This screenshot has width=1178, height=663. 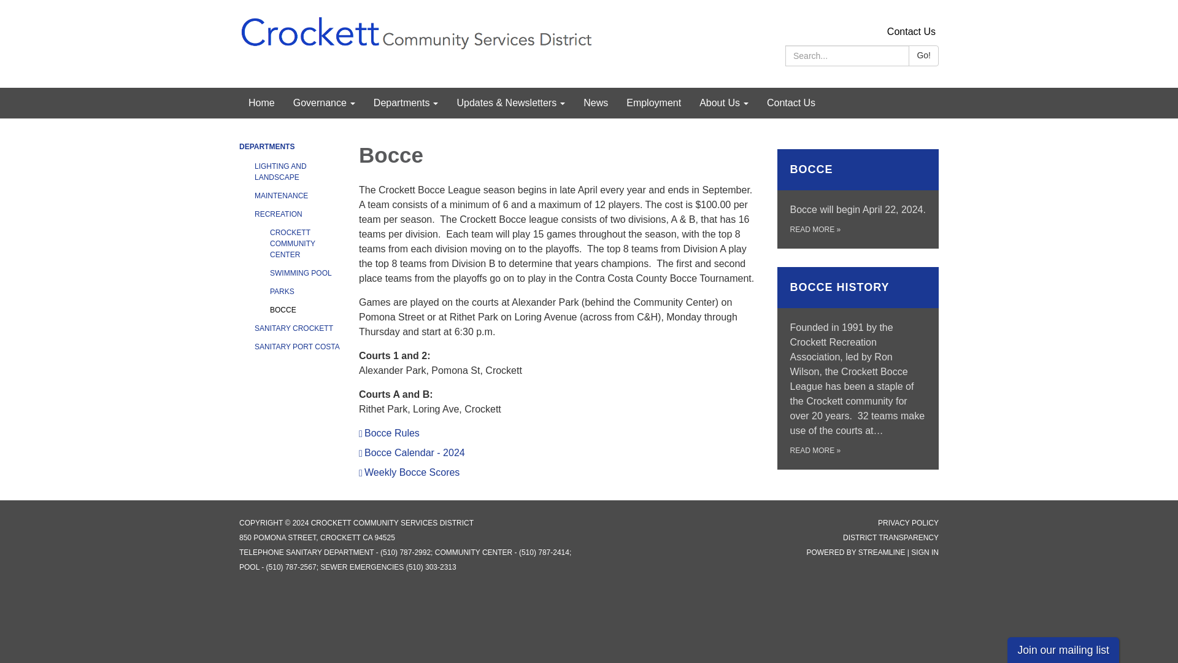 What do you see at coordinates (910, 32) in the screenshot?
I see `Contact Us` at bounding box center [910, 32].